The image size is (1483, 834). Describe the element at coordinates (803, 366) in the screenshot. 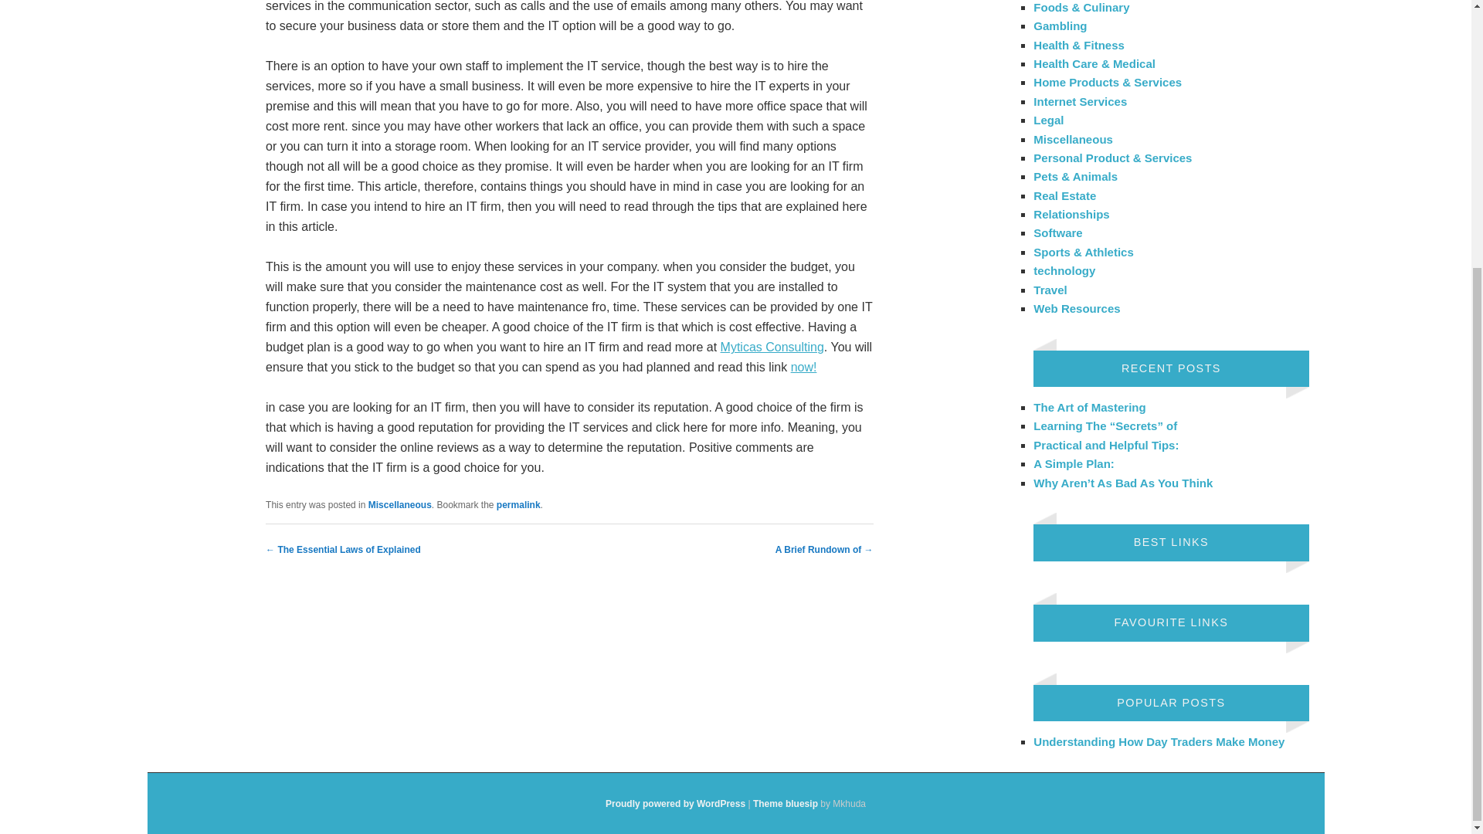

I see `now!` at that location.